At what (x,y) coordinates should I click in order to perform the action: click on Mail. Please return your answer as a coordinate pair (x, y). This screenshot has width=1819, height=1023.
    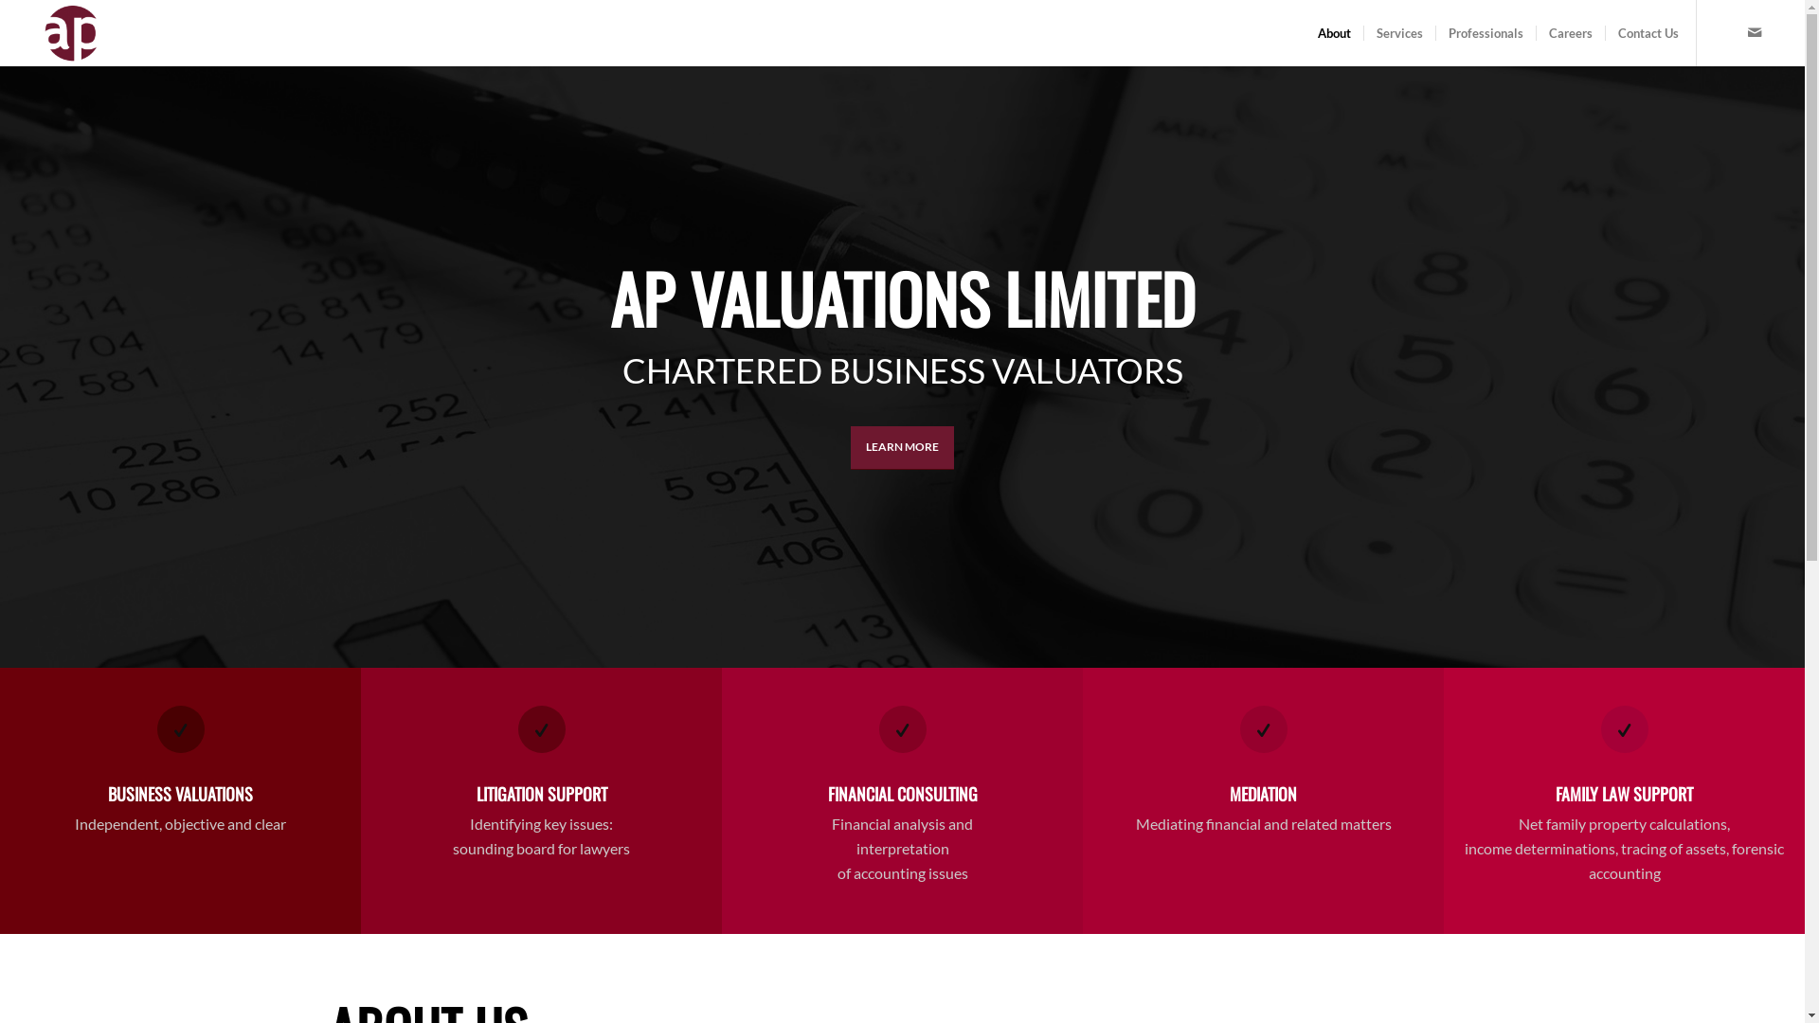
    Looking at the image, I should click on (1755, 32).